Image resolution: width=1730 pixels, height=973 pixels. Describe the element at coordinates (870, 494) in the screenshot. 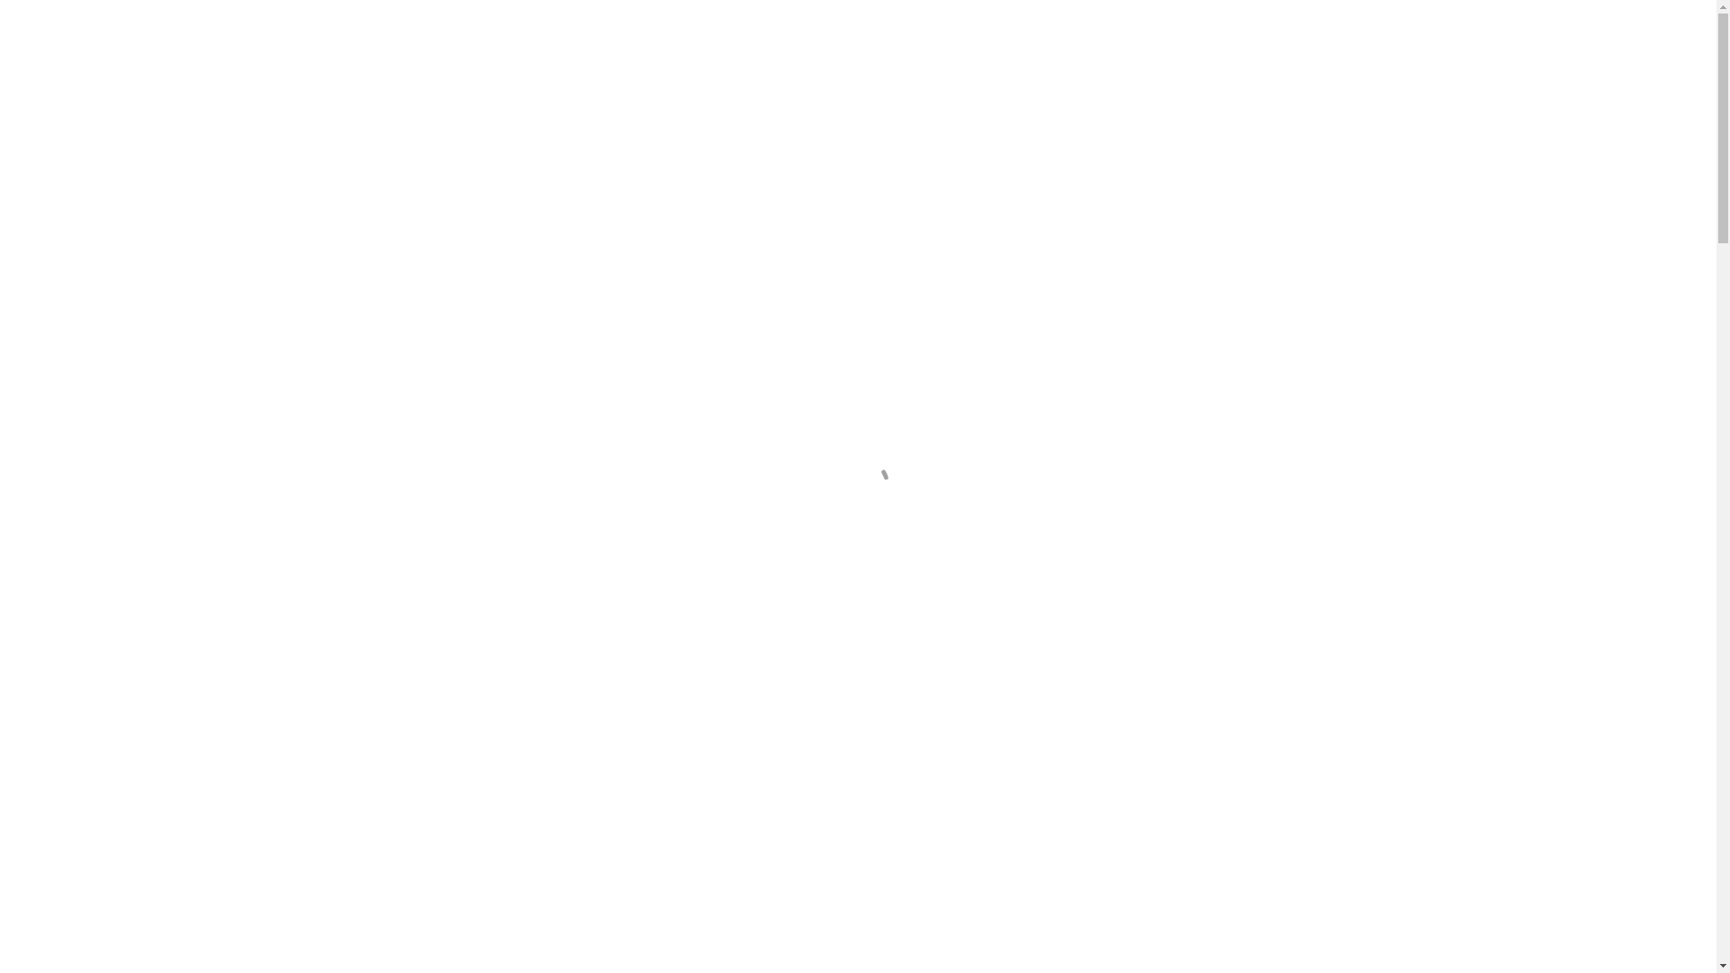

I see `KOI 710` at that location.